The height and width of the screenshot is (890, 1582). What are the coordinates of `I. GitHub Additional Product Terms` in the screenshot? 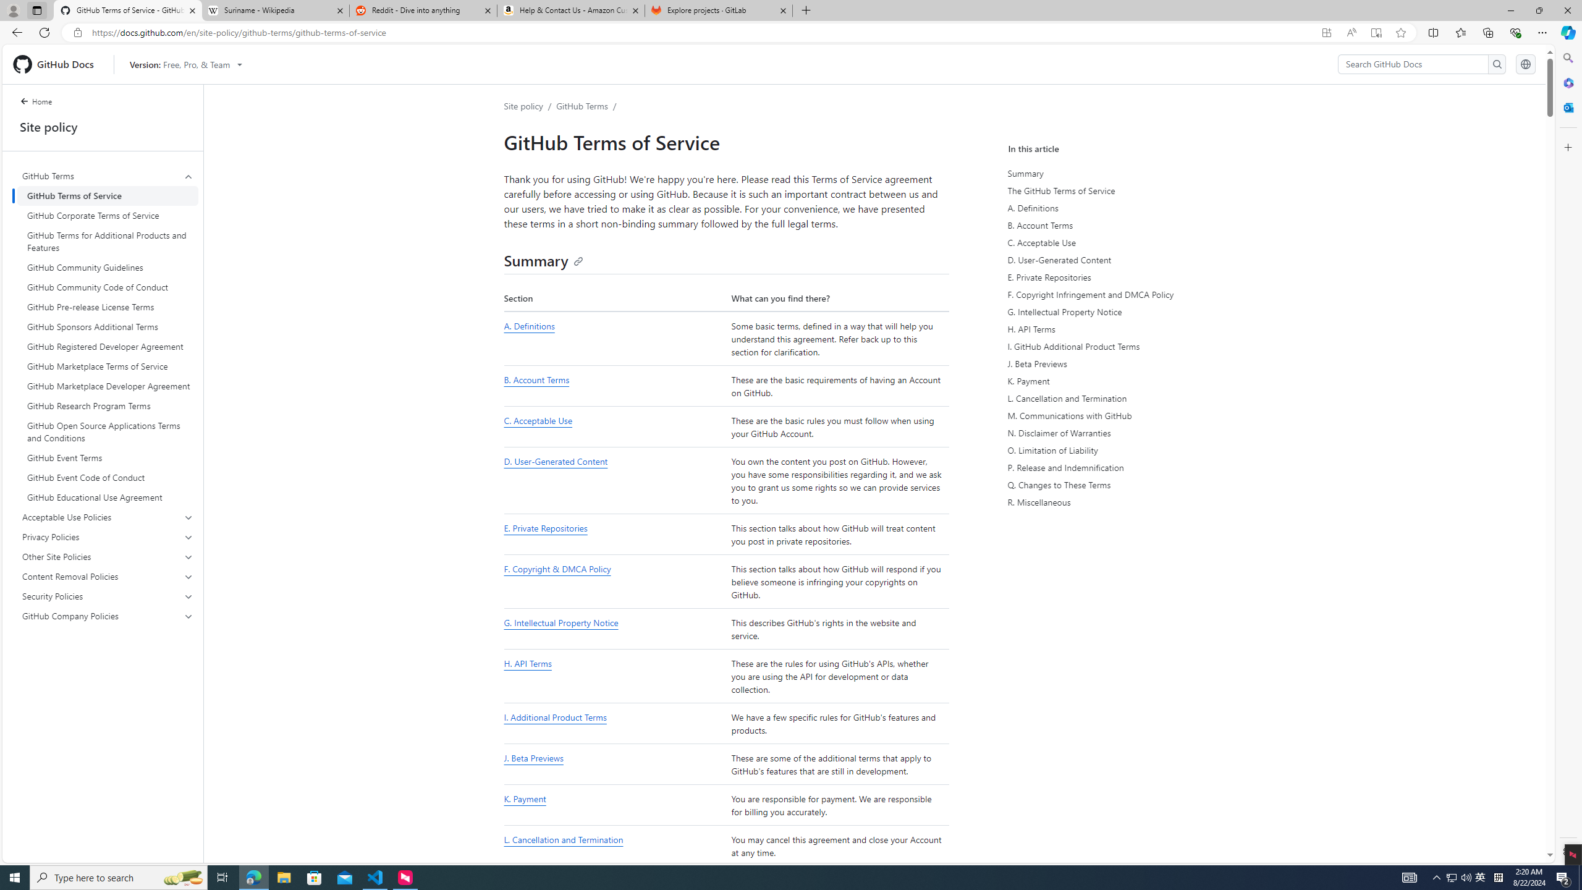 It's located at (1123, 346).